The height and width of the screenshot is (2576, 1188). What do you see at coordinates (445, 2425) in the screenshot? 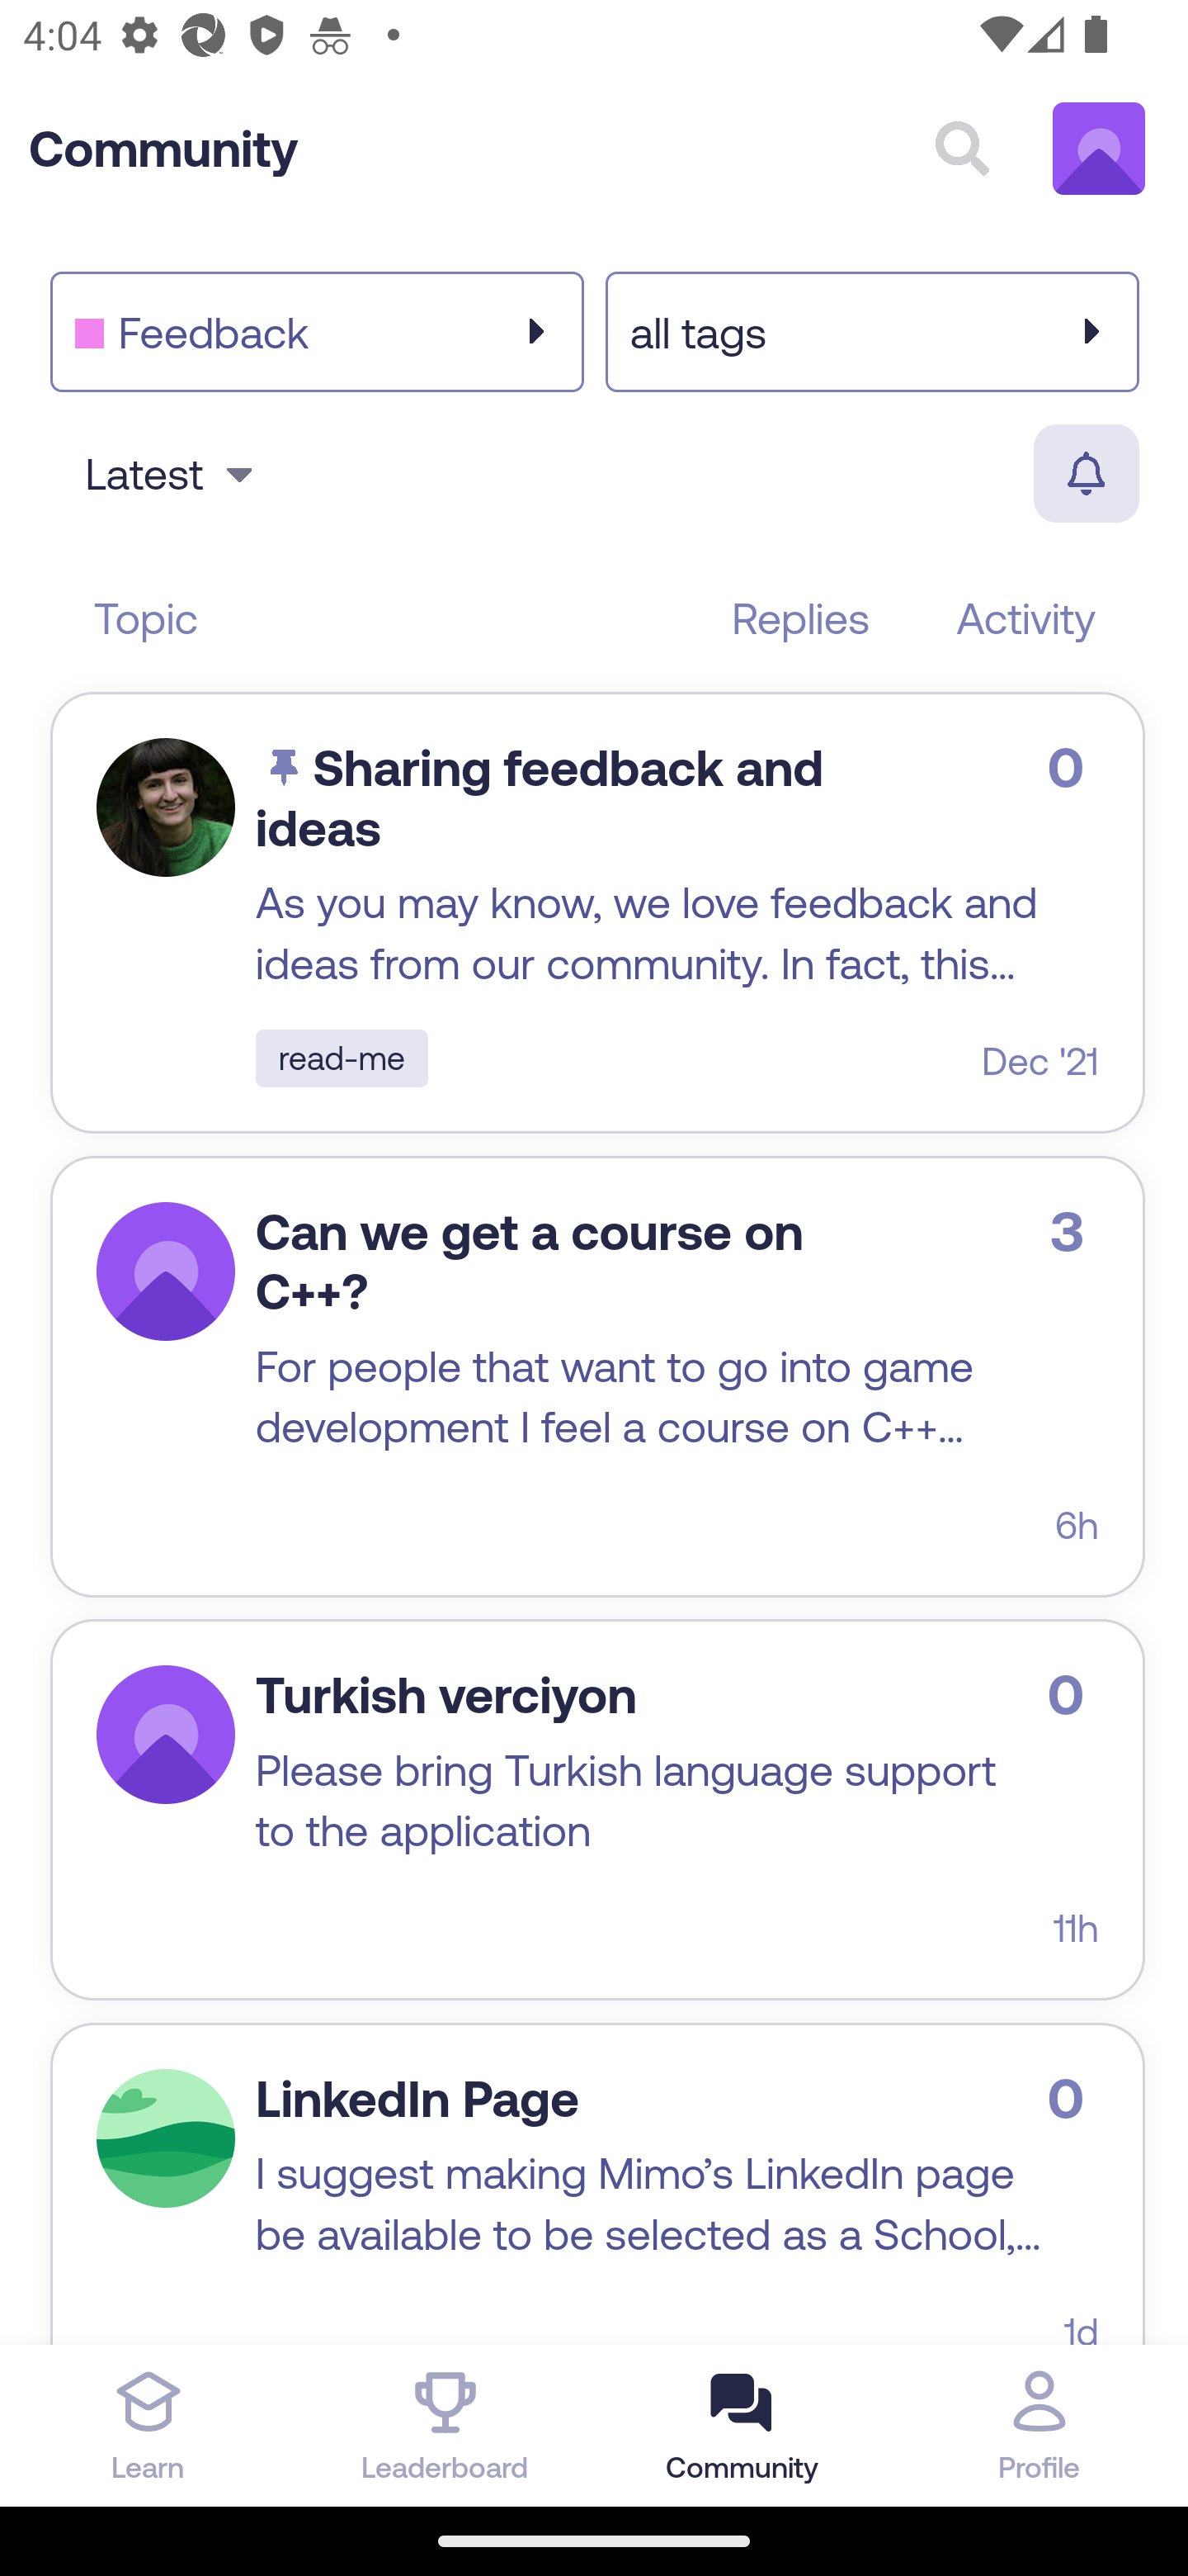
I see `Leaderboard` at bounding box center [445, 2425].